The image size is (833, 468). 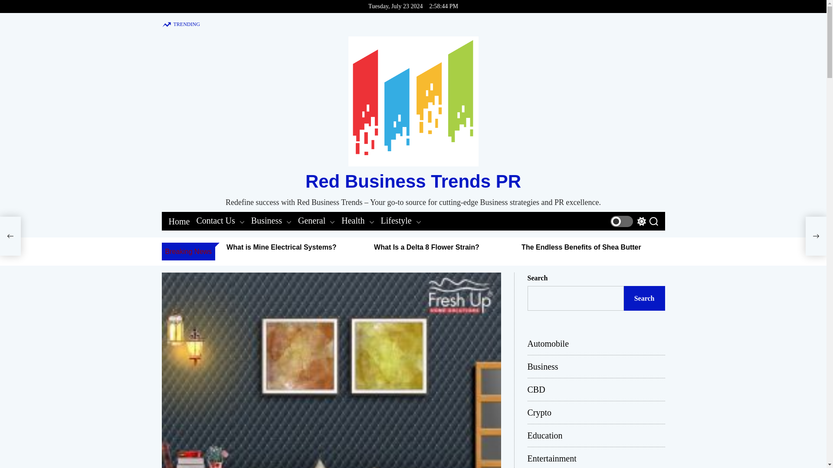 I want to click on General, so click(x=316, y=221).